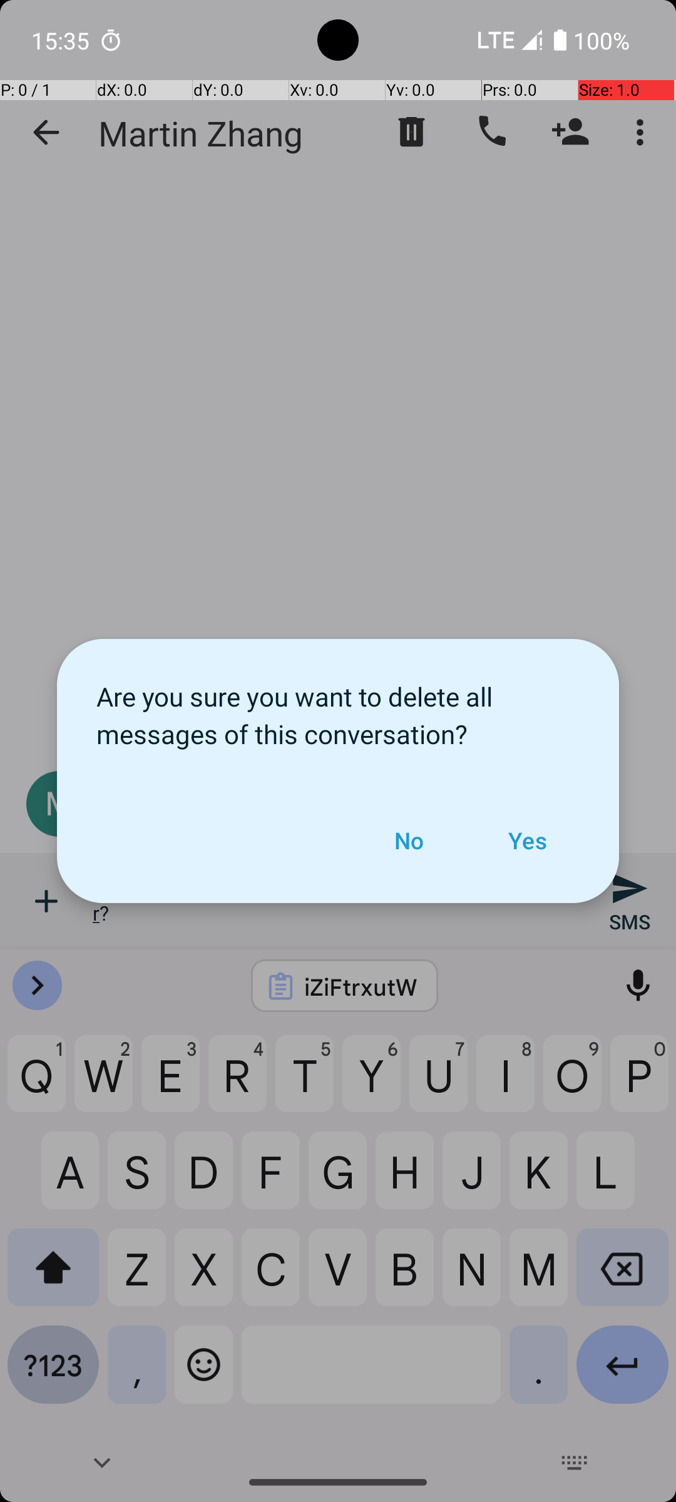  I want to click on Are you sure you want to delete all messages of this conversation?, so click(338, 708).